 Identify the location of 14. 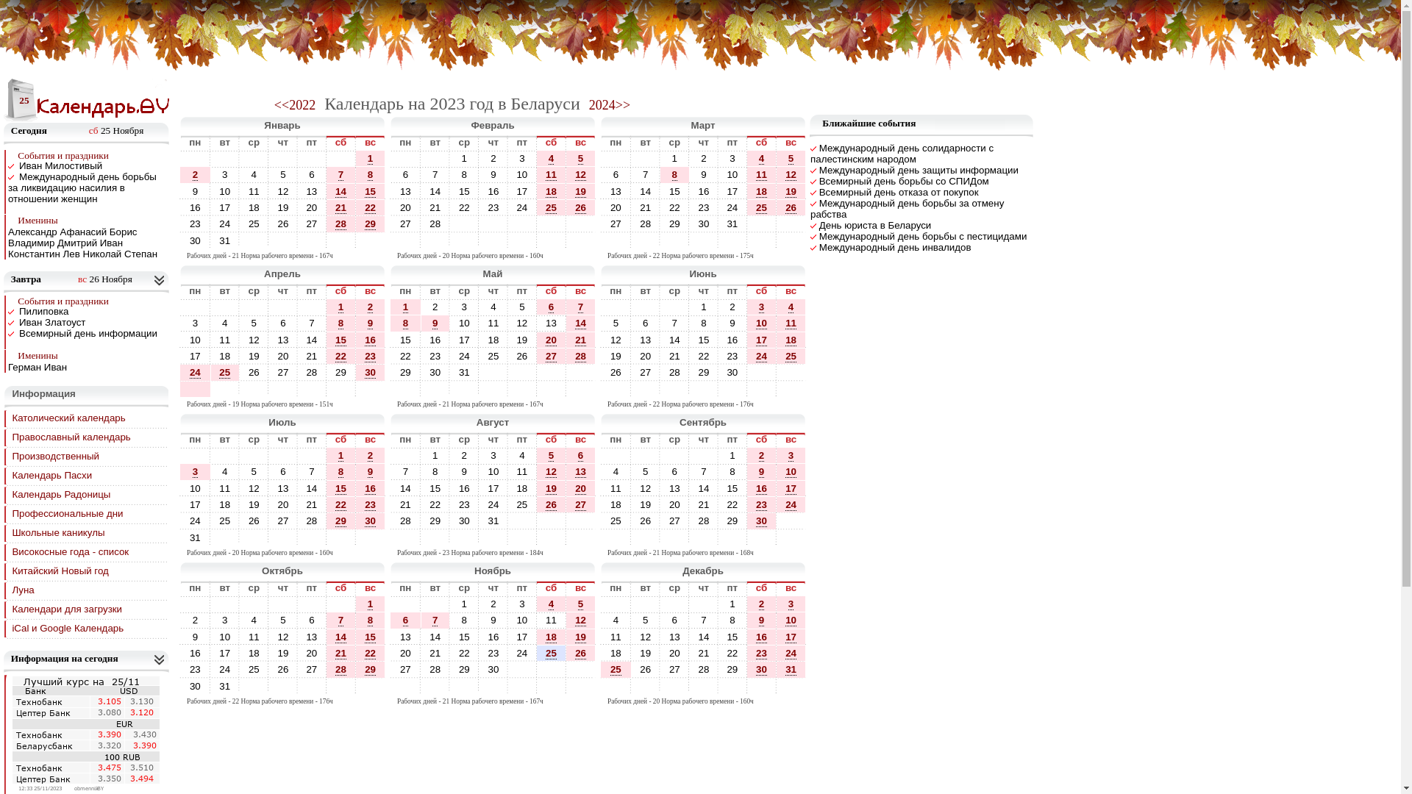
(646, 191).